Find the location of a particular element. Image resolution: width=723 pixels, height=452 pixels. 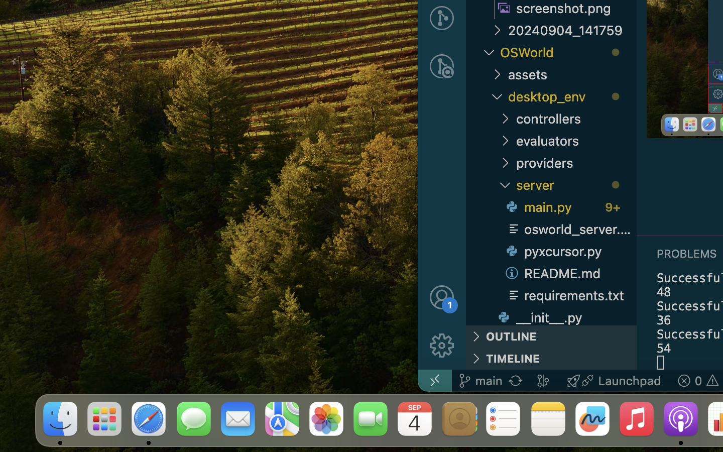

 is located at coordinates (442, 346).